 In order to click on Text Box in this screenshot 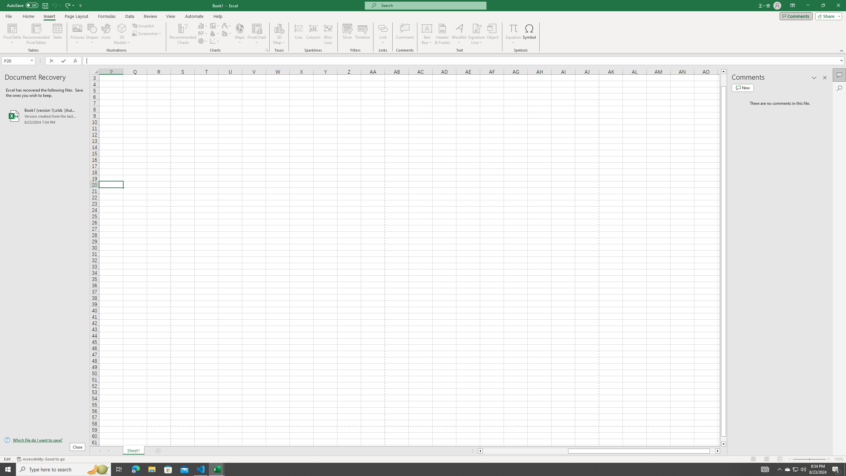, I will do `click(427, 34)`.